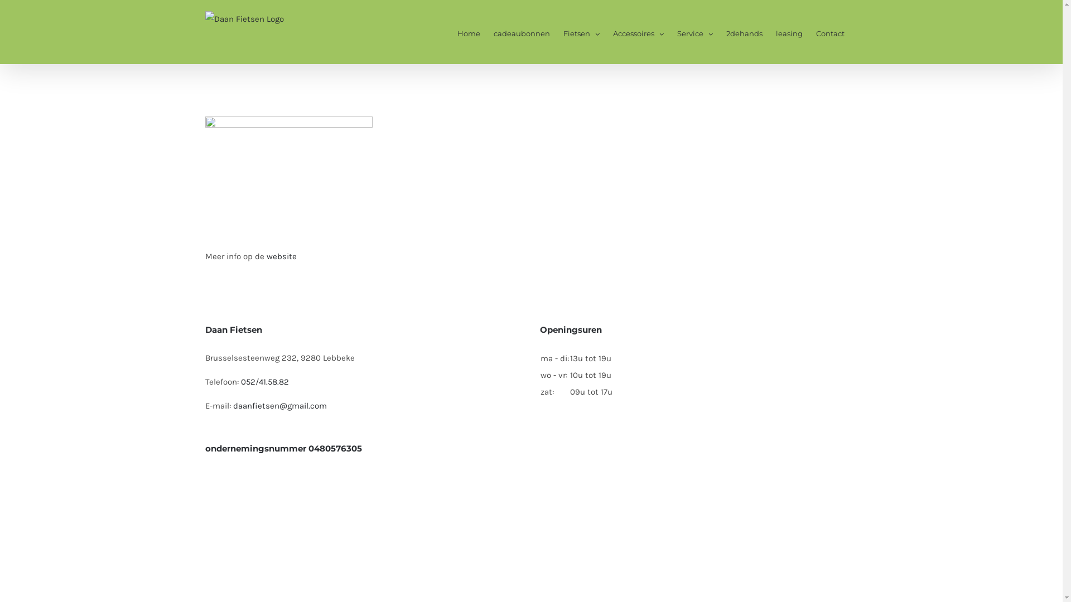 The height and width of the screenshot is (602, 1071). What do you see at coordinates (521, 32) in the screenshot?
I see `cadeaubonnen` at bounding box center [521, 32].